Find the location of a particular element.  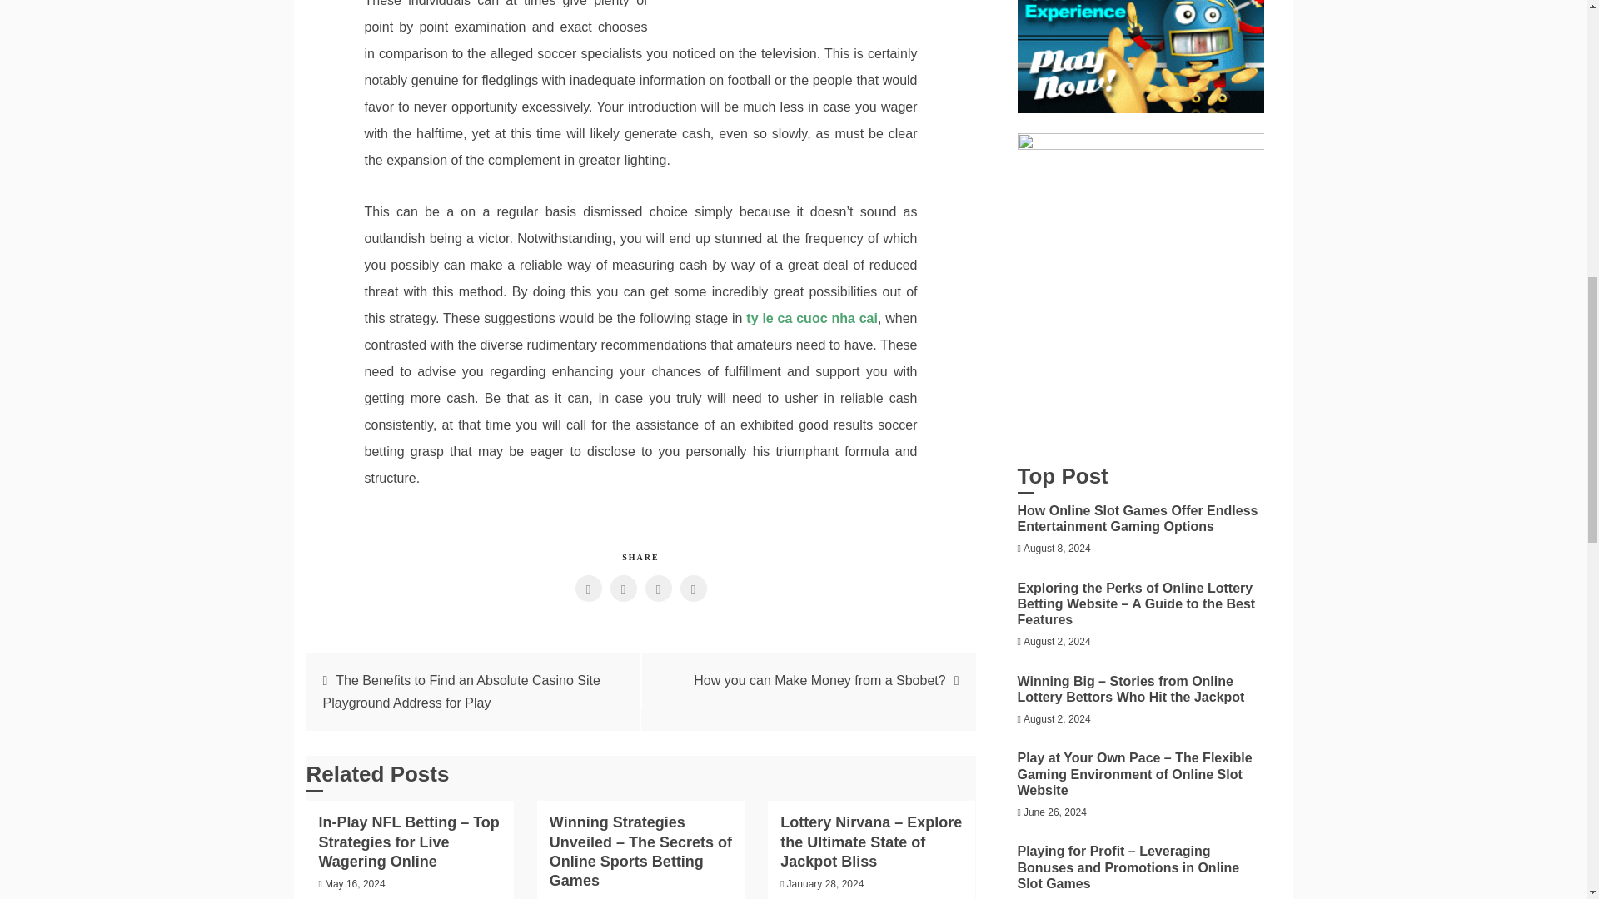

August 2, 2024 is located at coordinates (1056, 641).